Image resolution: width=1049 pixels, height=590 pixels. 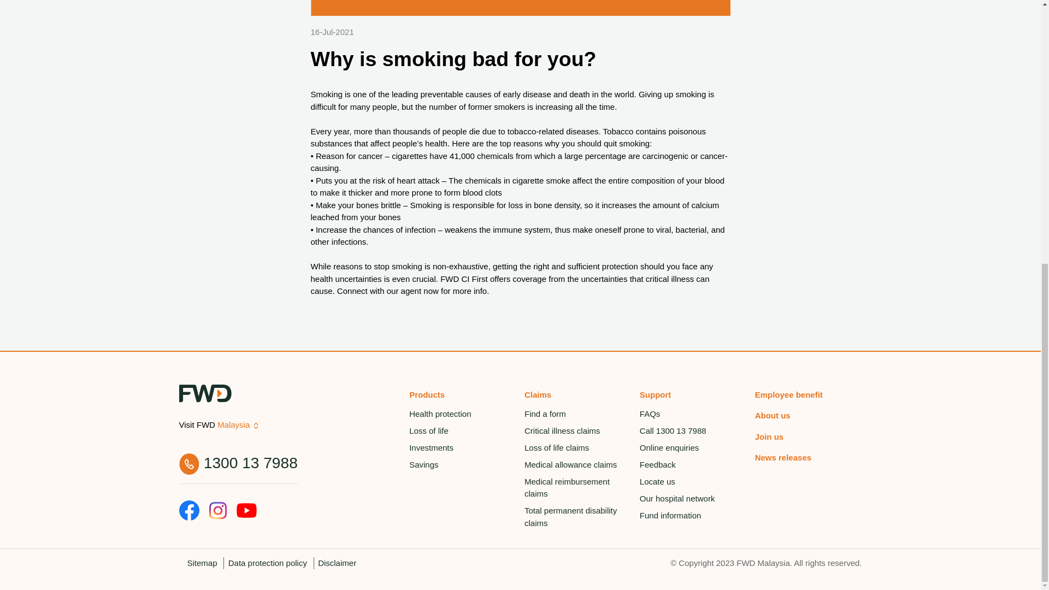 I want to click on Malaysia, so click(x=234, y=425).